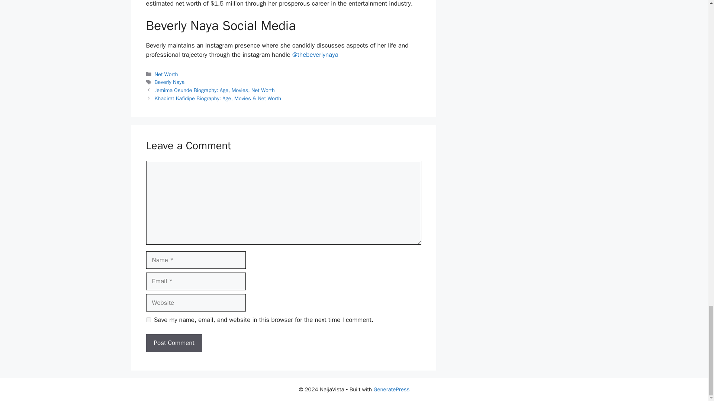 The image size is (714, 401). What do you see at coordinates (215, 90) in the screenshot?
I see `Jemima Osunde Biography: Age, Movies, Net Worth` at bounding box center [215, 90].